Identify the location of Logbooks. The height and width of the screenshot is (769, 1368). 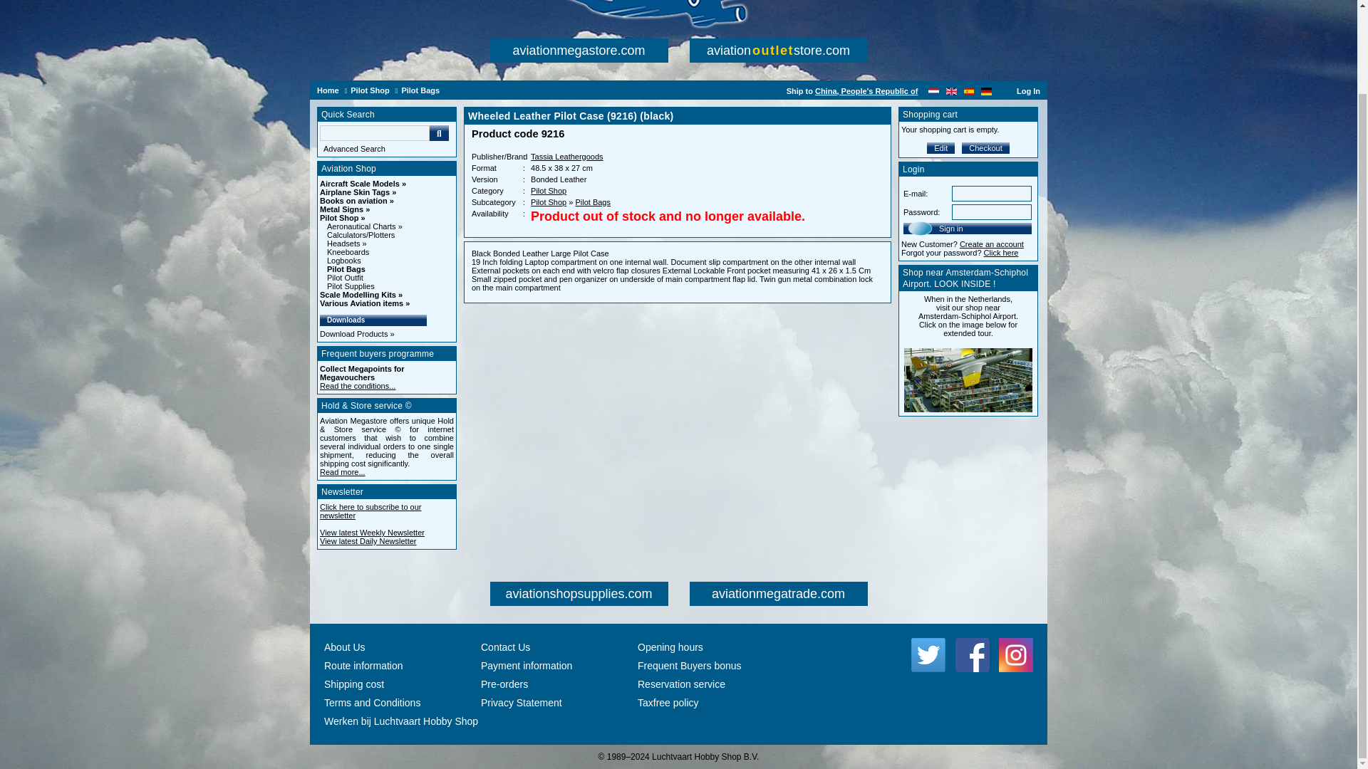
(343, 260).